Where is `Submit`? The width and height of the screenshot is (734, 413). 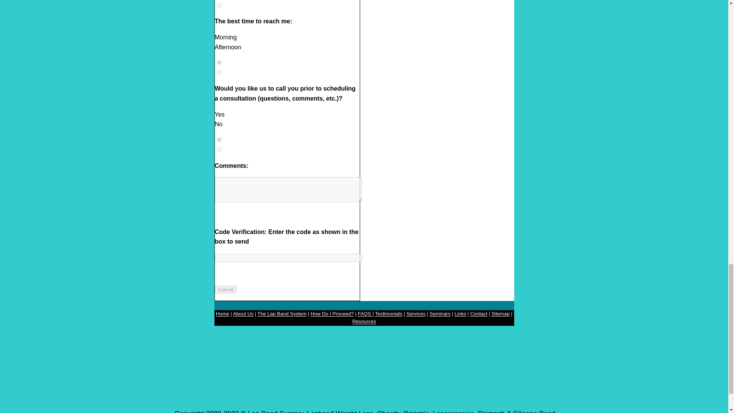 Submit is located at coordinates (226, 289).